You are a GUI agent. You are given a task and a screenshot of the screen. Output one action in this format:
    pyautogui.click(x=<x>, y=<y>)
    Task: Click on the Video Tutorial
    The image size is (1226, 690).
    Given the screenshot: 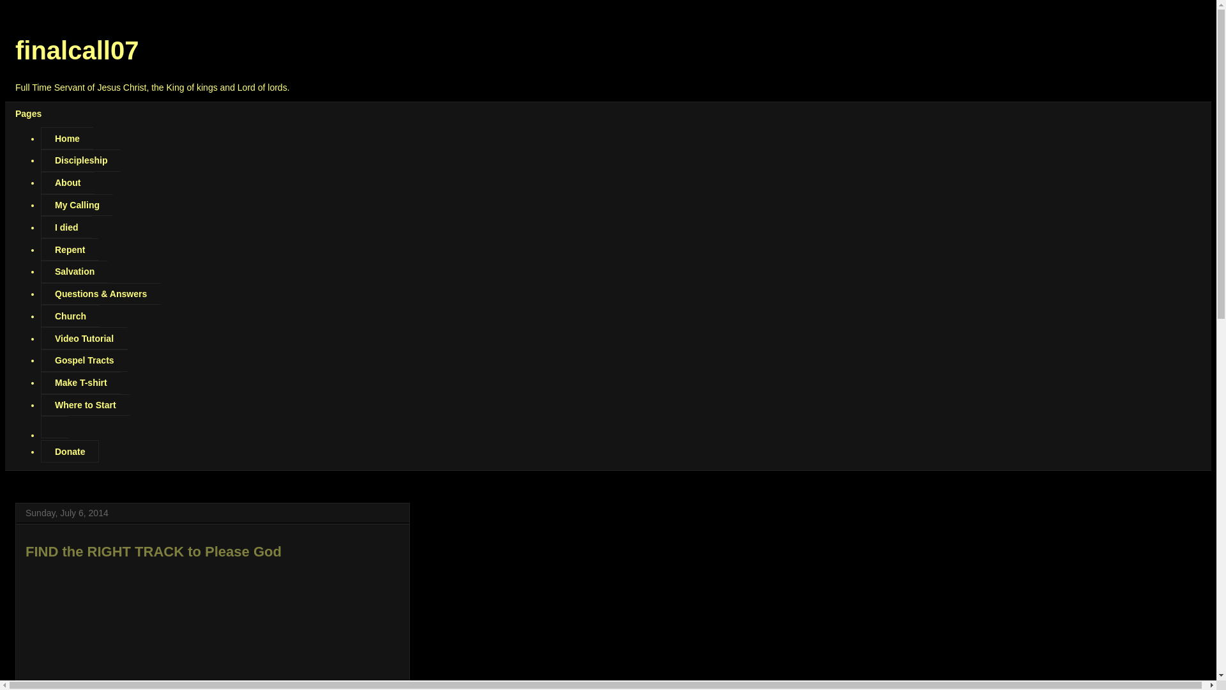 What is the action you would take?
    pyautogui.click(x=84, y=337)
    